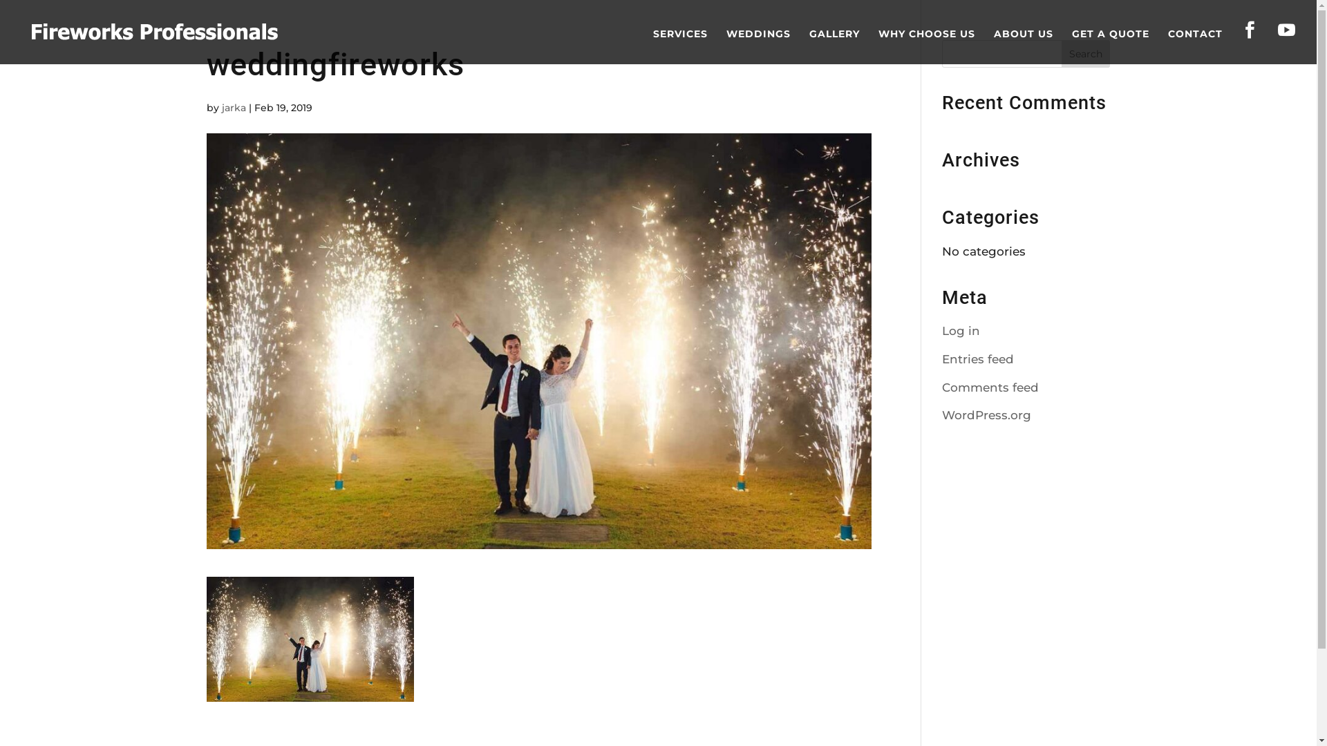 The height and width of the screenshot is (746, 1327). Describe the element at coordinates (835, 47) in the screenshot. I see `GALLERY` at that location.